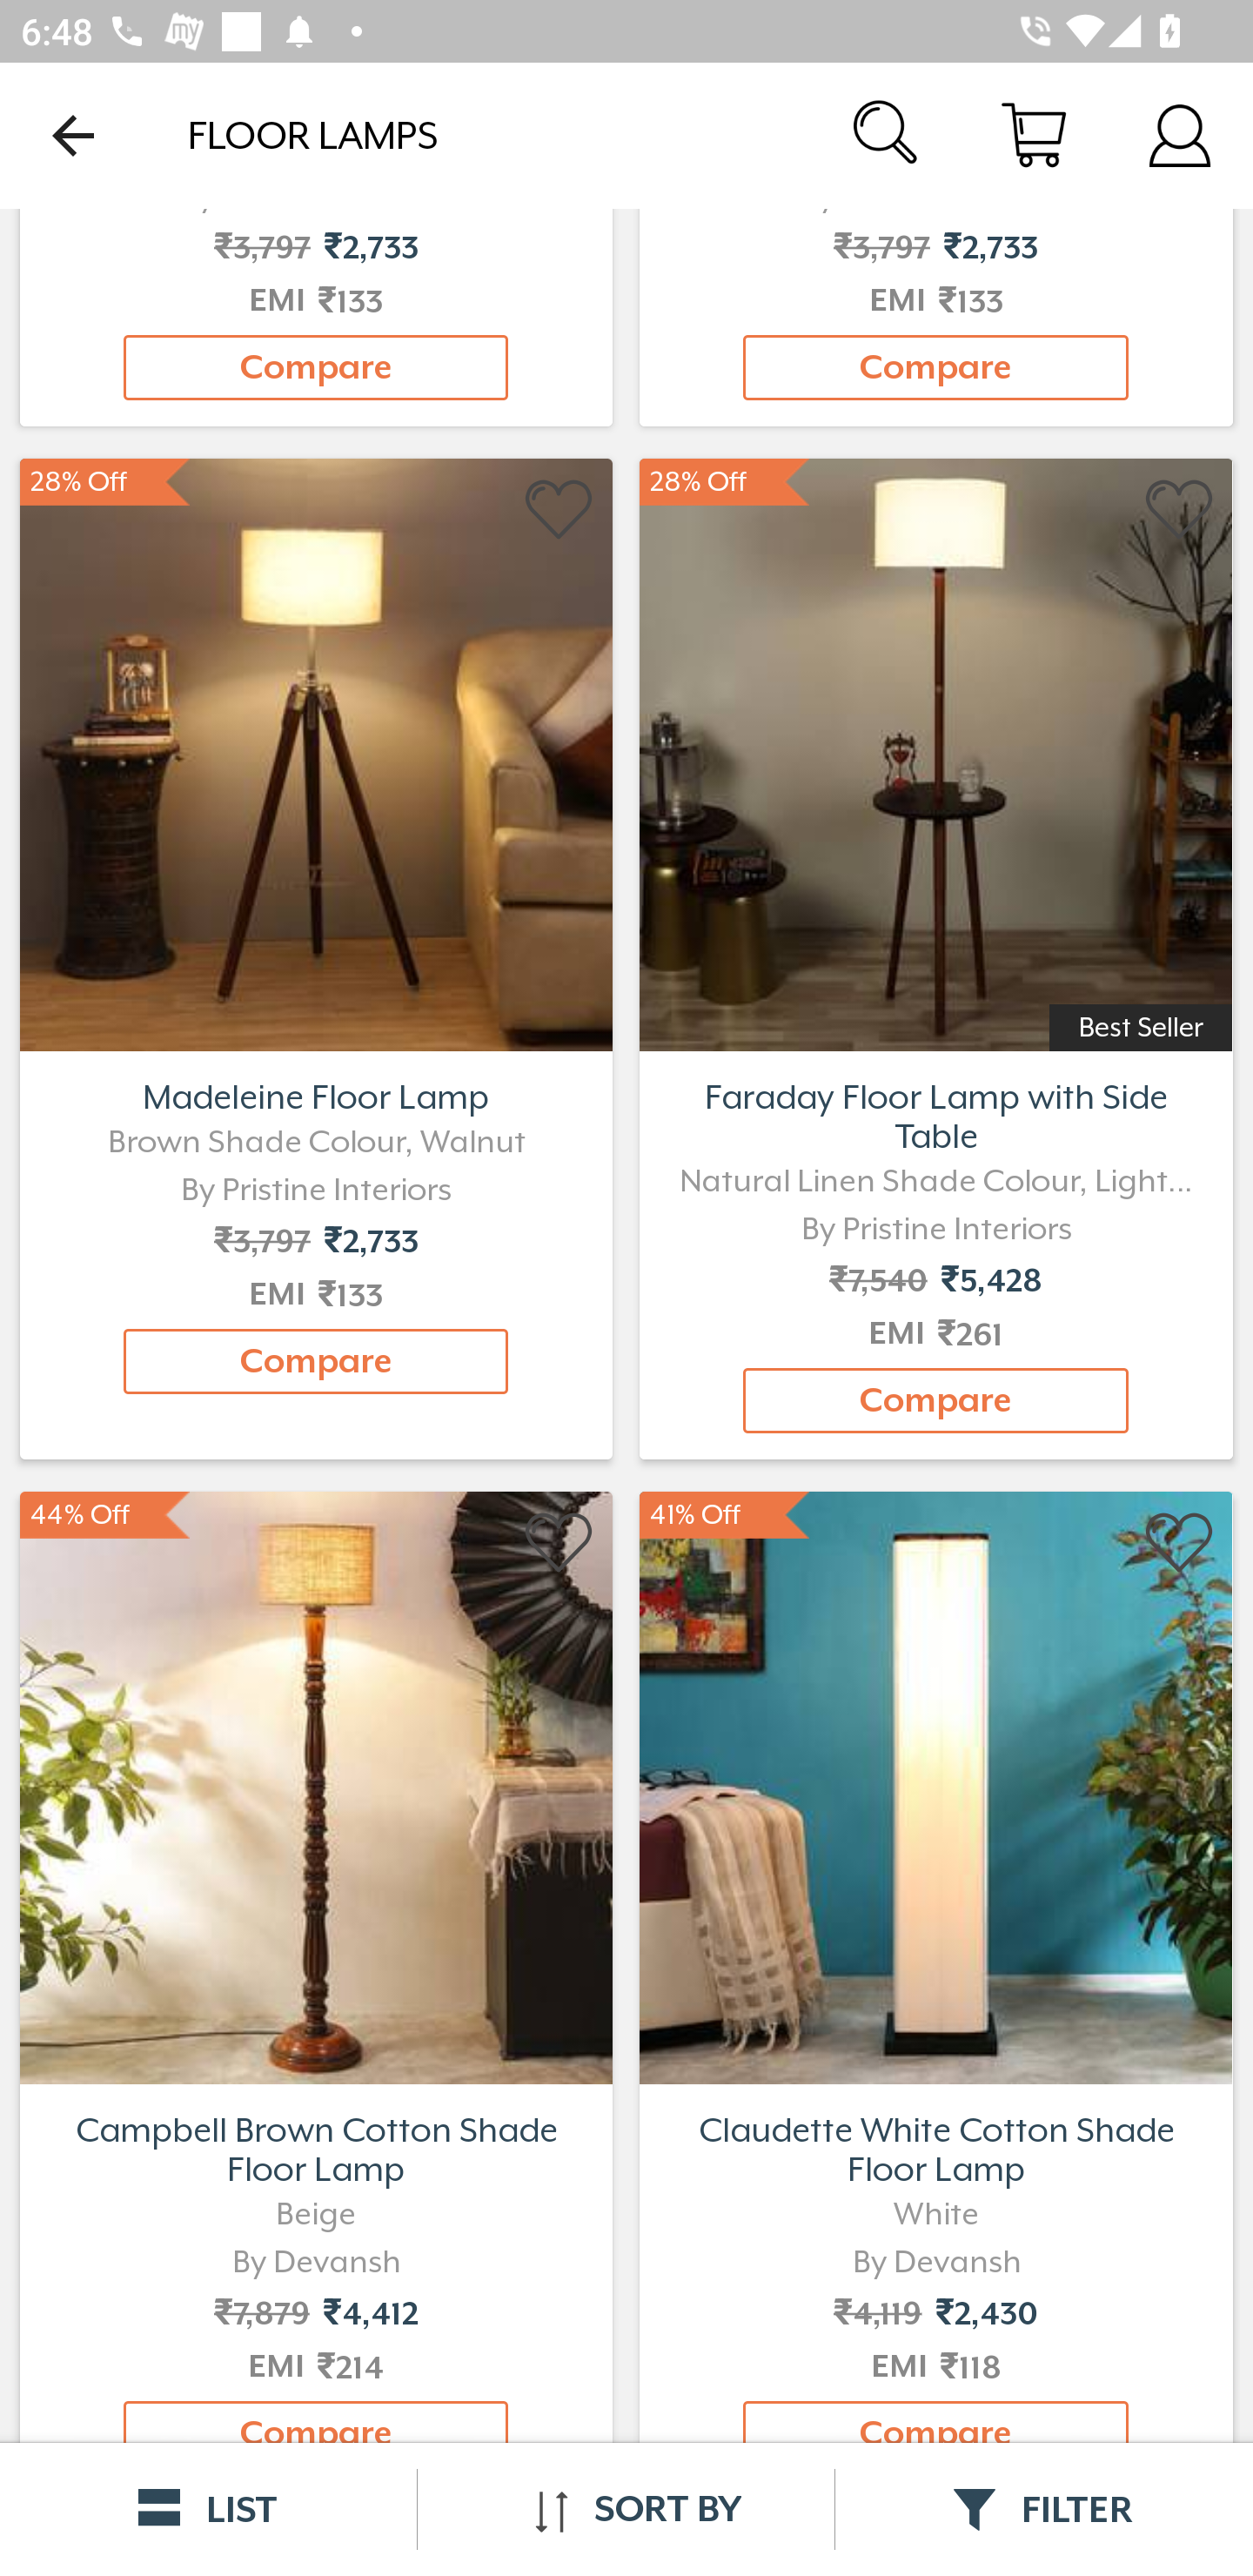  What do you see at coordinates (316, 366) in the screenshot?
I see `Compare` at bounding box center [316, 366].